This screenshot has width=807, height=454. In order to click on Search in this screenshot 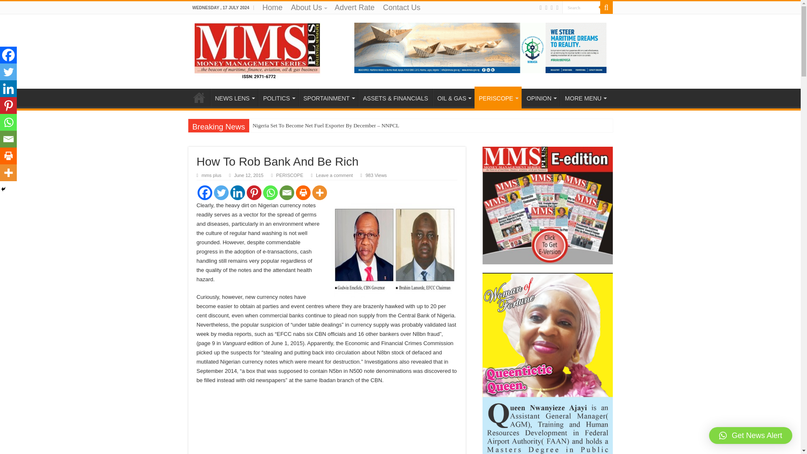, I will do `click(581, 8)`.